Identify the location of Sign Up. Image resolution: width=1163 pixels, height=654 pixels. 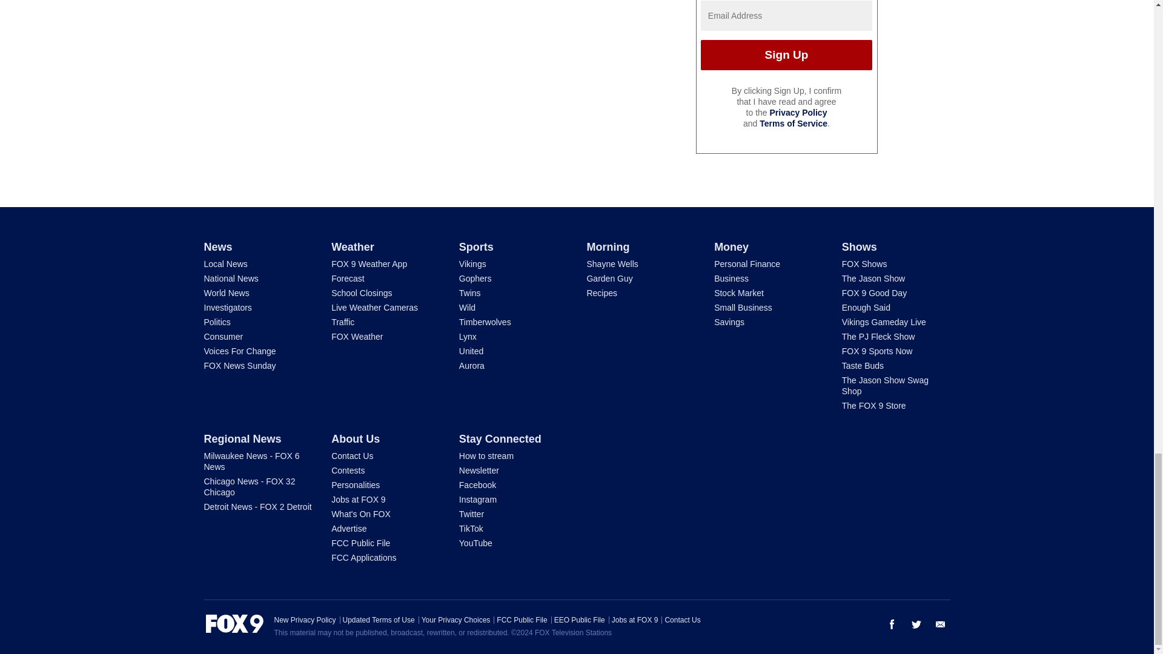
(786, 54).